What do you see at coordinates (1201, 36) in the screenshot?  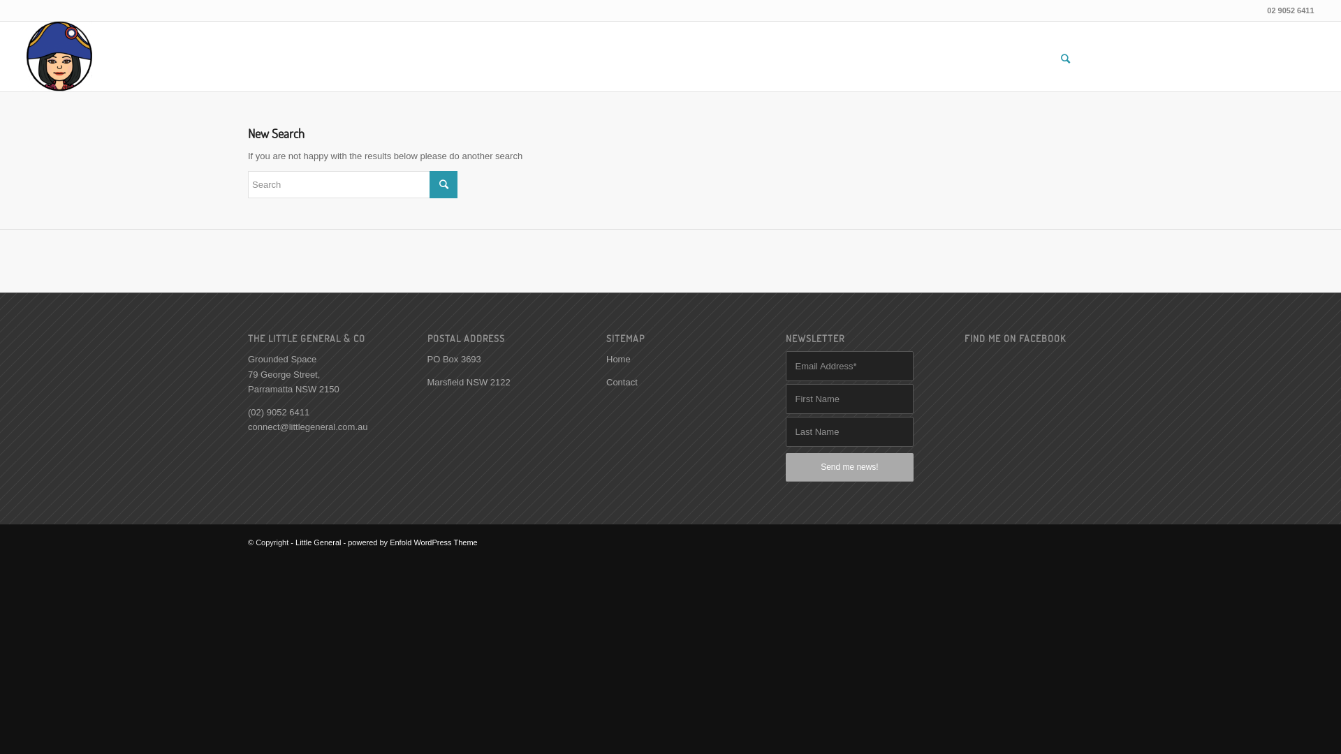 I see `Services` at bounding box center [1201, 36].